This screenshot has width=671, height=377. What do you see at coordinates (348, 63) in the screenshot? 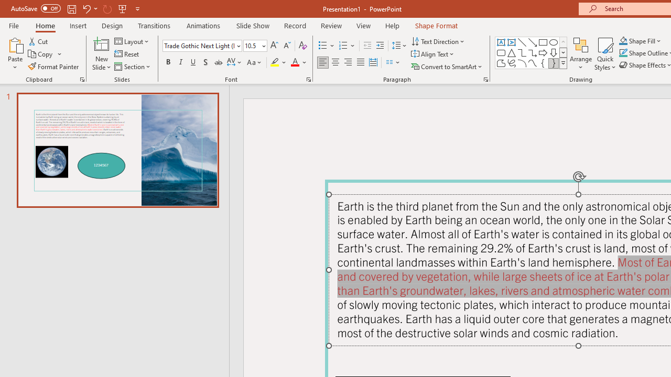
I see `Align Right` at bounding box center [348, 63].